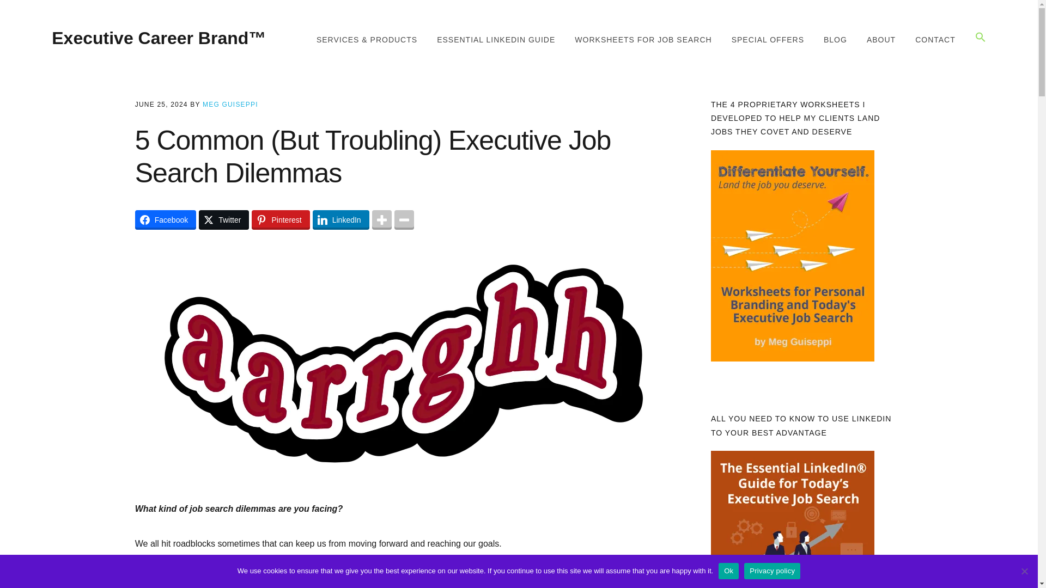  What do you see at coordinates (281, 220) in the screenshot?
I see `Pinterest` at bounding box center [281, 220].